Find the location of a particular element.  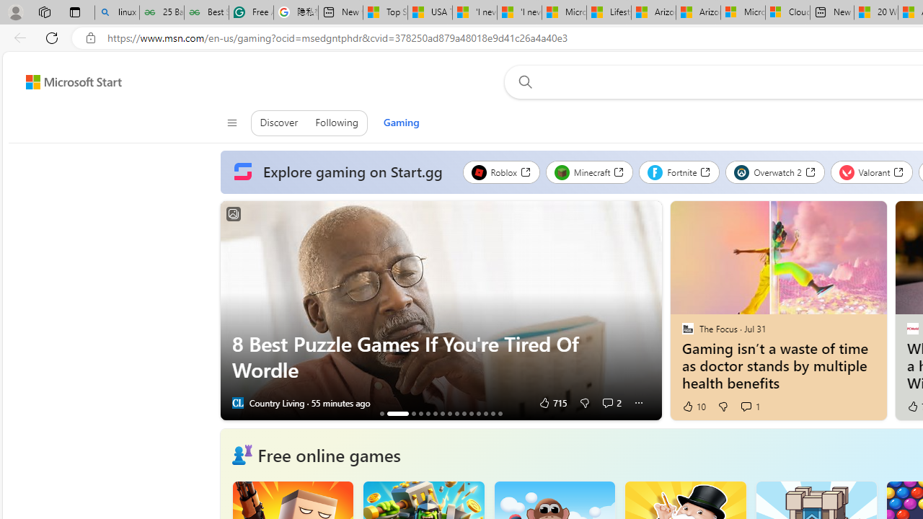

How Shein Is Revolutionizing The Fashion Industry? is located at coordinates (428, 413).